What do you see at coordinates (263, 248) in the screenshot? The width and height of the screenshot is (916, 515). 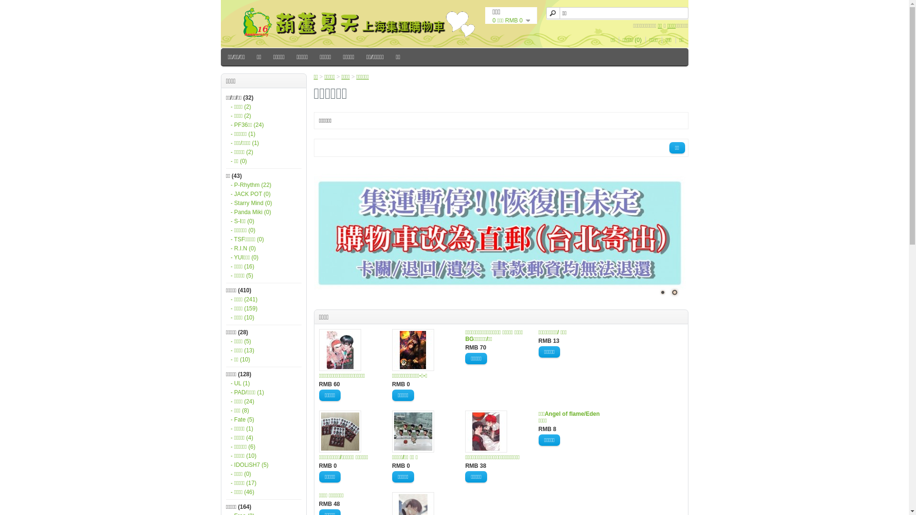 I see `- R.I.N (0)` at bounding box center [263, 248].